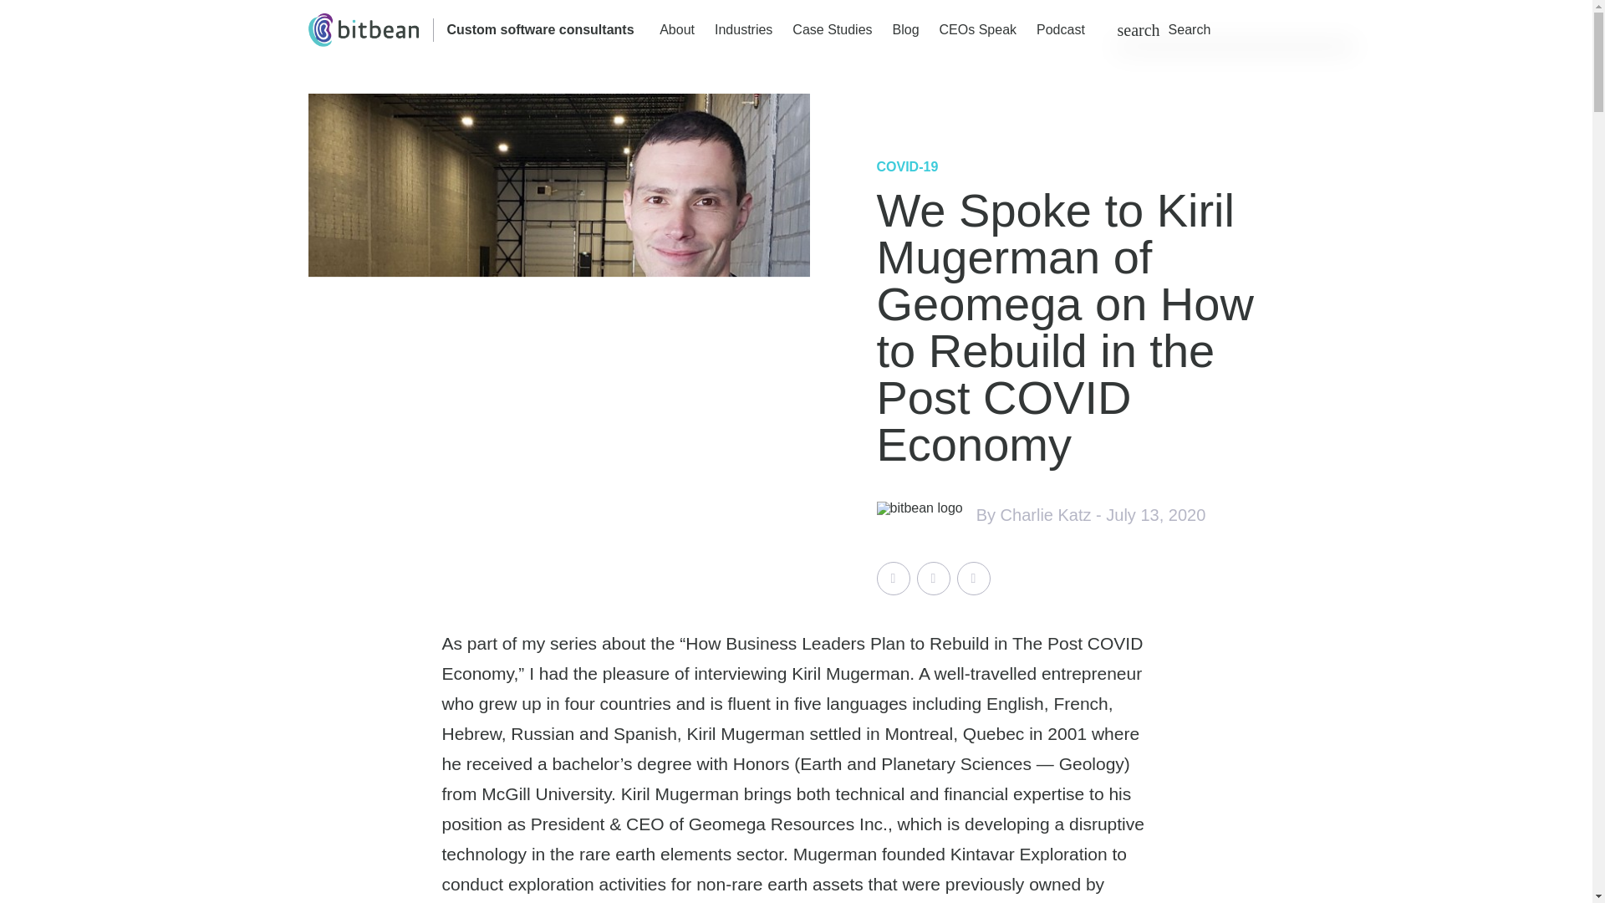  I want to click on Charlie Katz, so click(1045, 515).